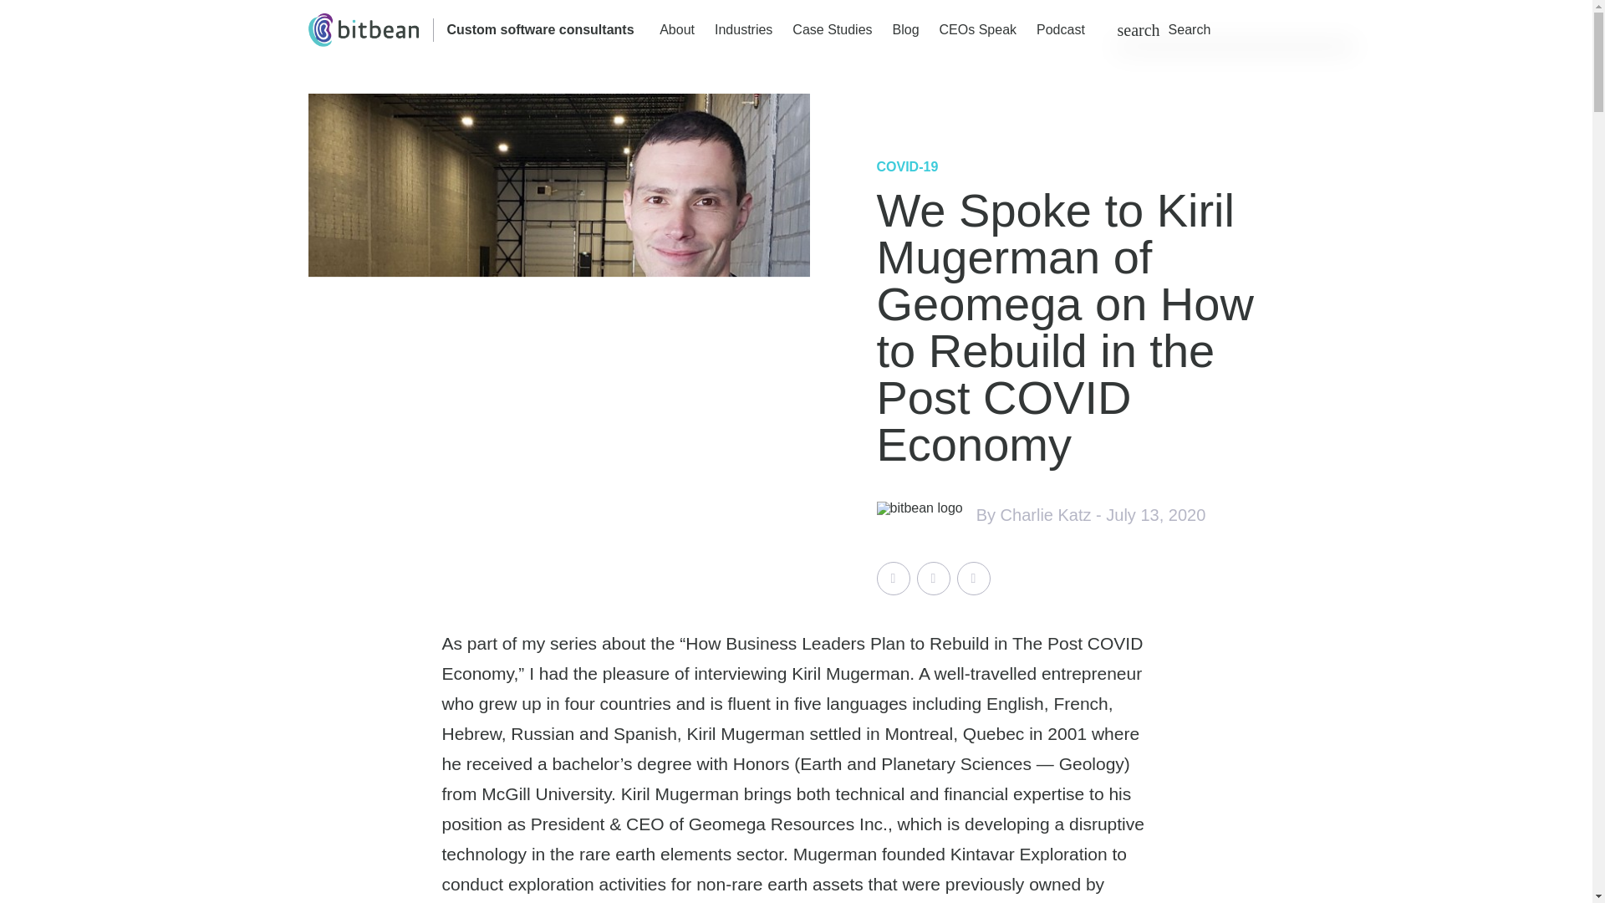  I want to click on Charlie Katz, so click(1045, 515).